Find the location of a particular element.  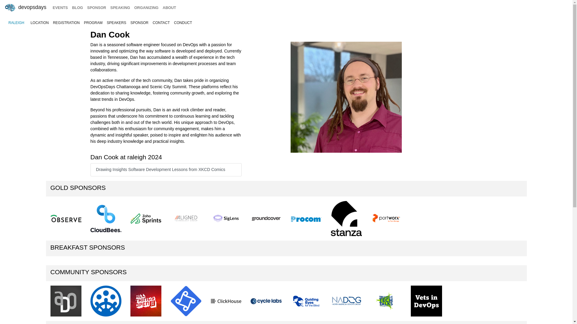

Aligned Technology Group is located at coordinates (186, 219).